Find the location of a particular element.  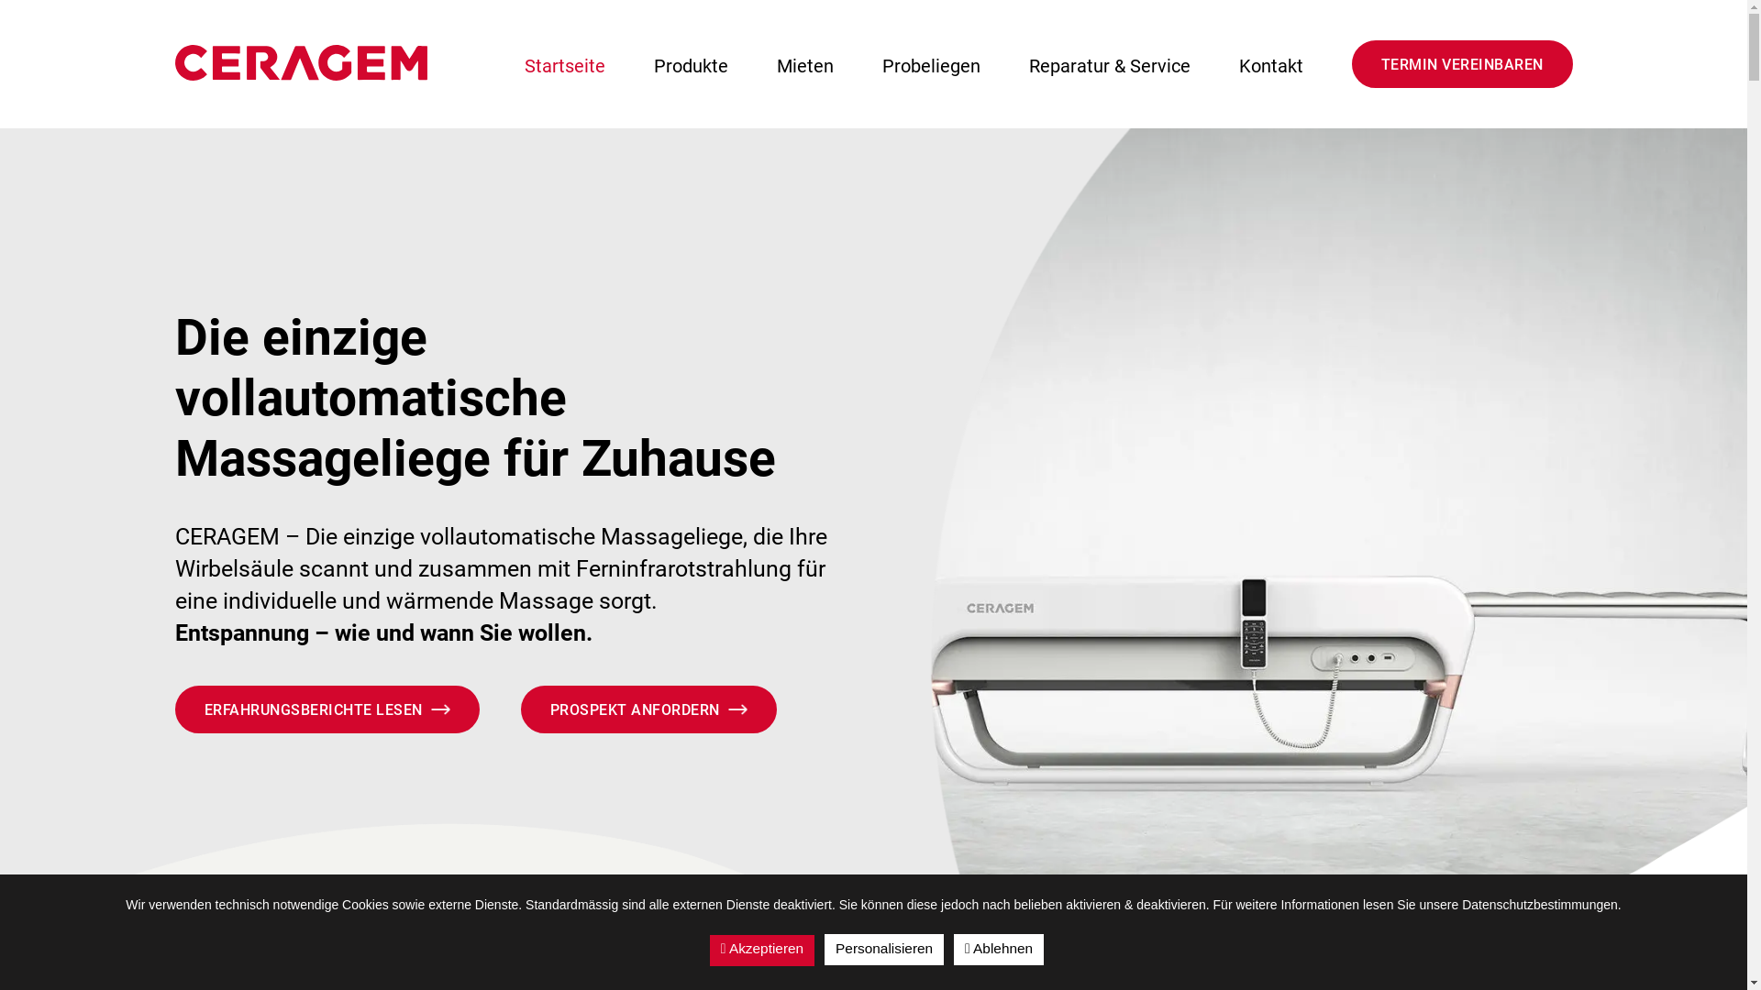

Produkte is located at coordinates (690, 66).